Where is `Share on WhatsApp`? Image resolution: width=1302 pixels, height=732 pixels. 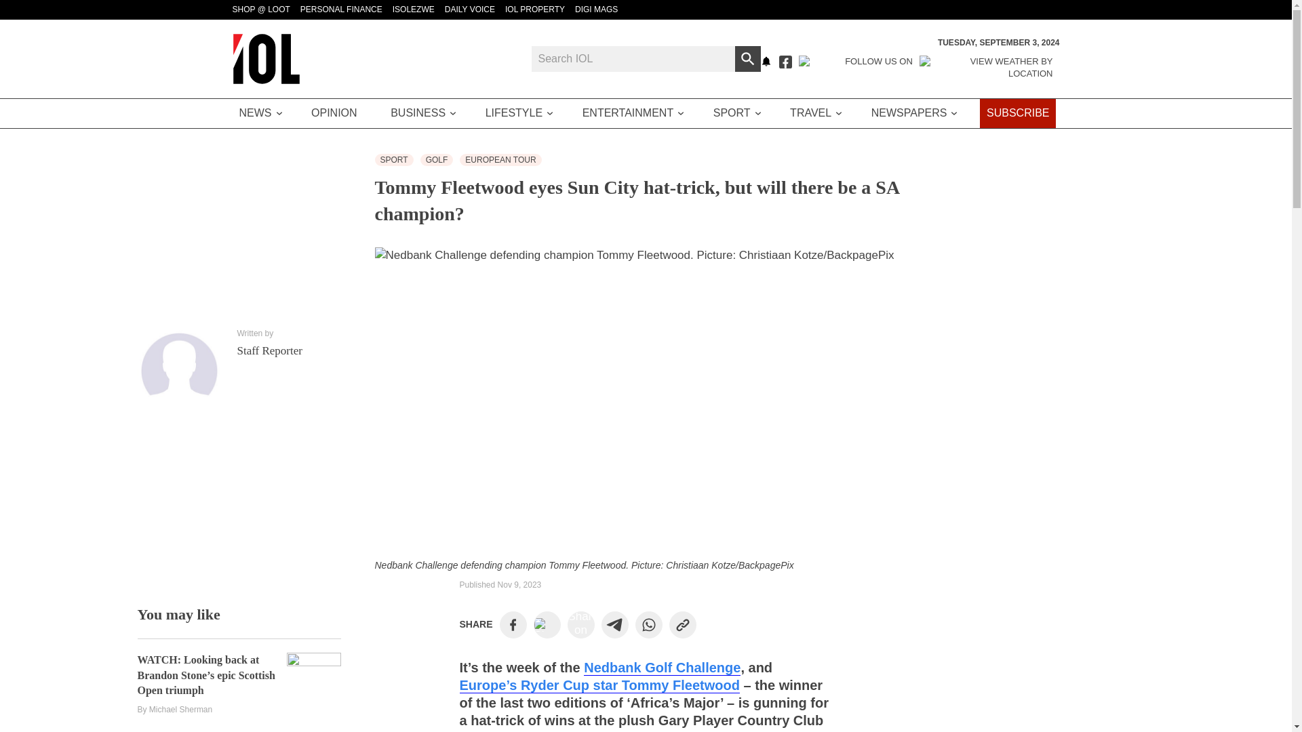
Share on WhatsApp is located at coordinates (648, 624).